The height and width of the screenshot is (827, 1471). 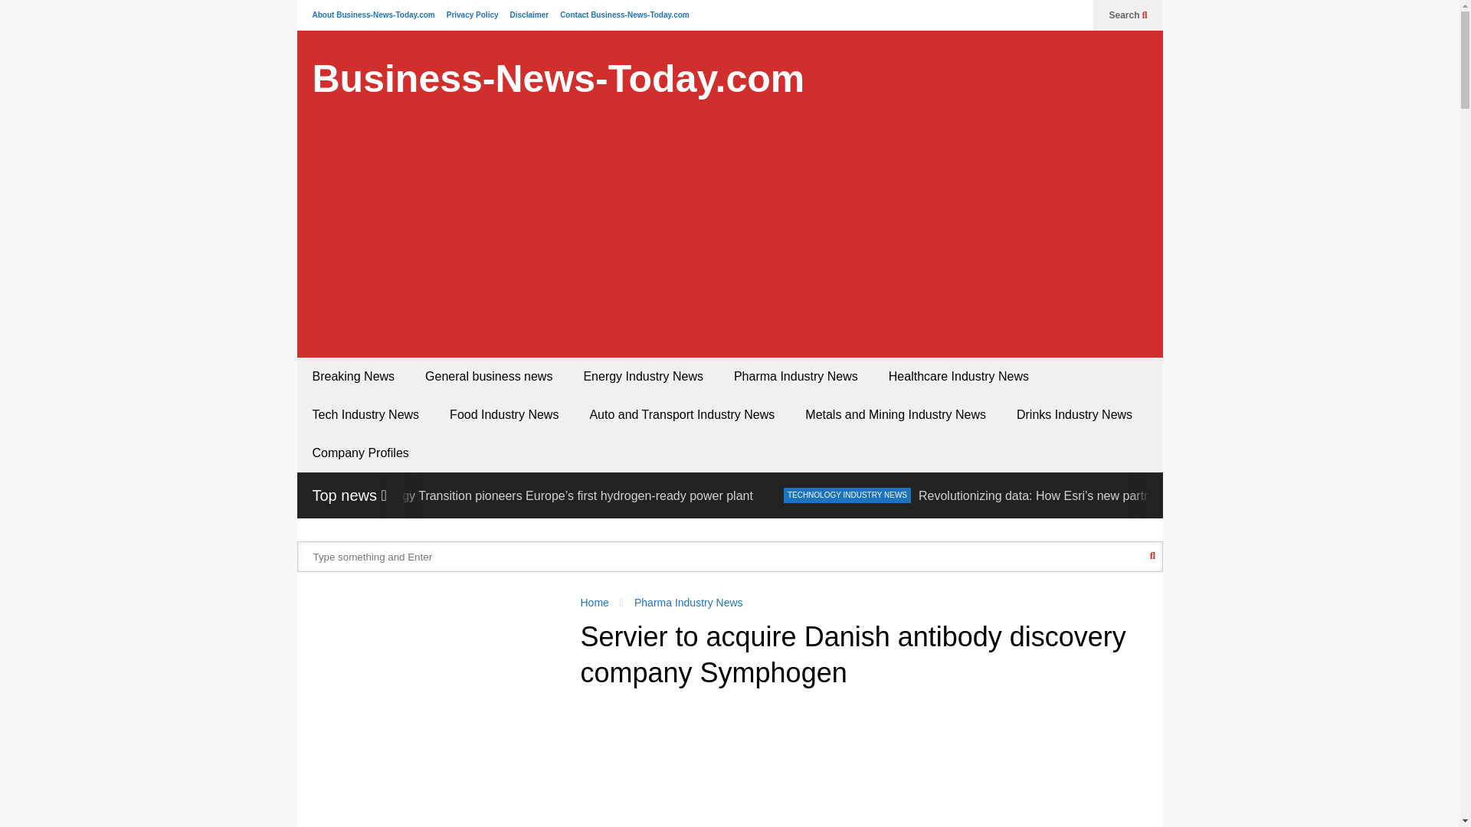 What do you see at coordinates (625, 15) in the screenshot?
I see `Contact Business-News-Today.com` at bounding box center [625, 15].